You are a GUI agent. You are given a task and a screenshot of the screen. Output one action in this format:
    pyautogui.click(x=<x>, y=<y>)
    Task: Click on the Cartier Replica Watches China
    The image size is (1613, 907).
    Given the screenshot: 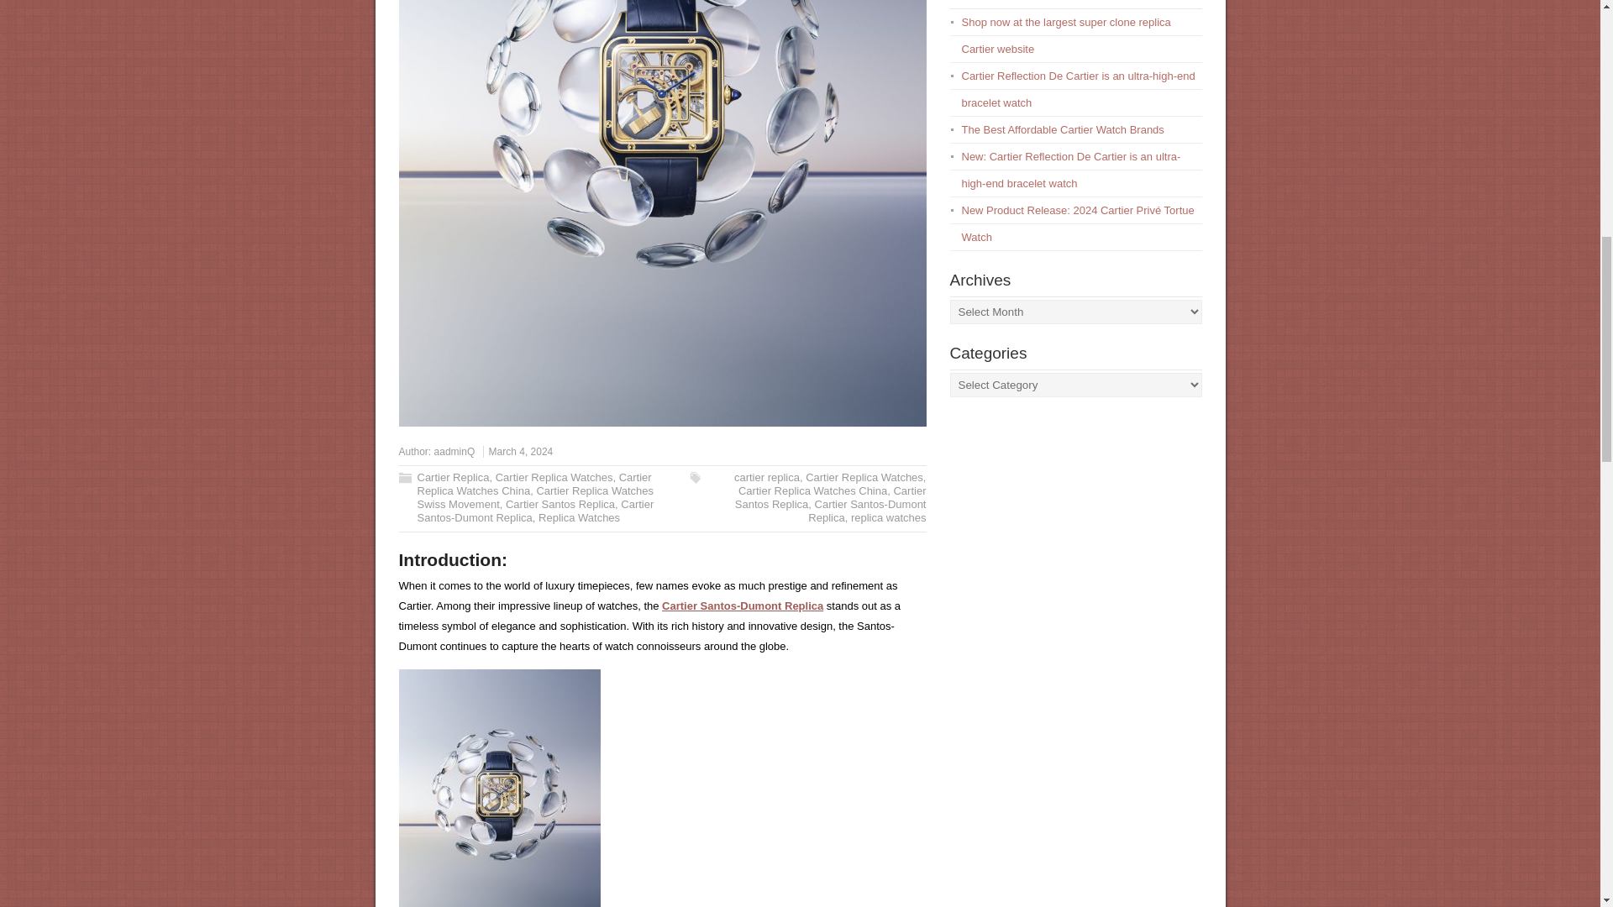 What is the action you would take?
    pyautogui.click(x=533, y=484)
    